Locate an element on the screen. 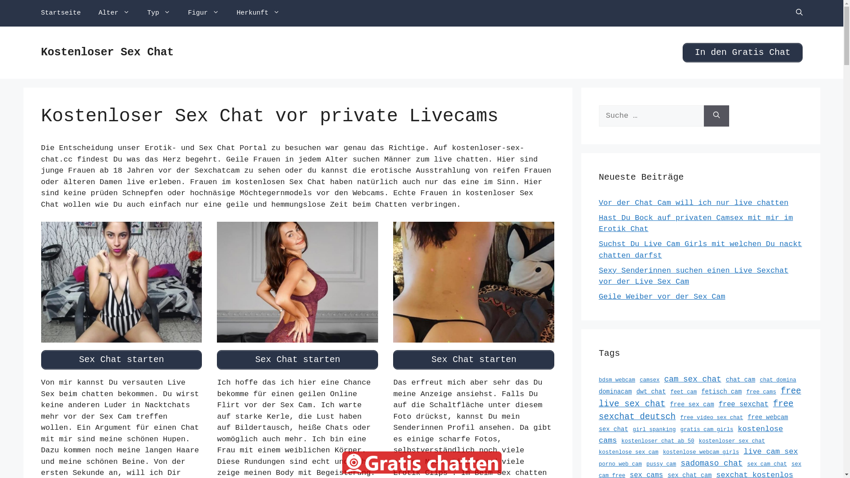 Image resolution: width=850 pixels, height=478 pixels. free video sex chat is located at coordinates (711, 418).